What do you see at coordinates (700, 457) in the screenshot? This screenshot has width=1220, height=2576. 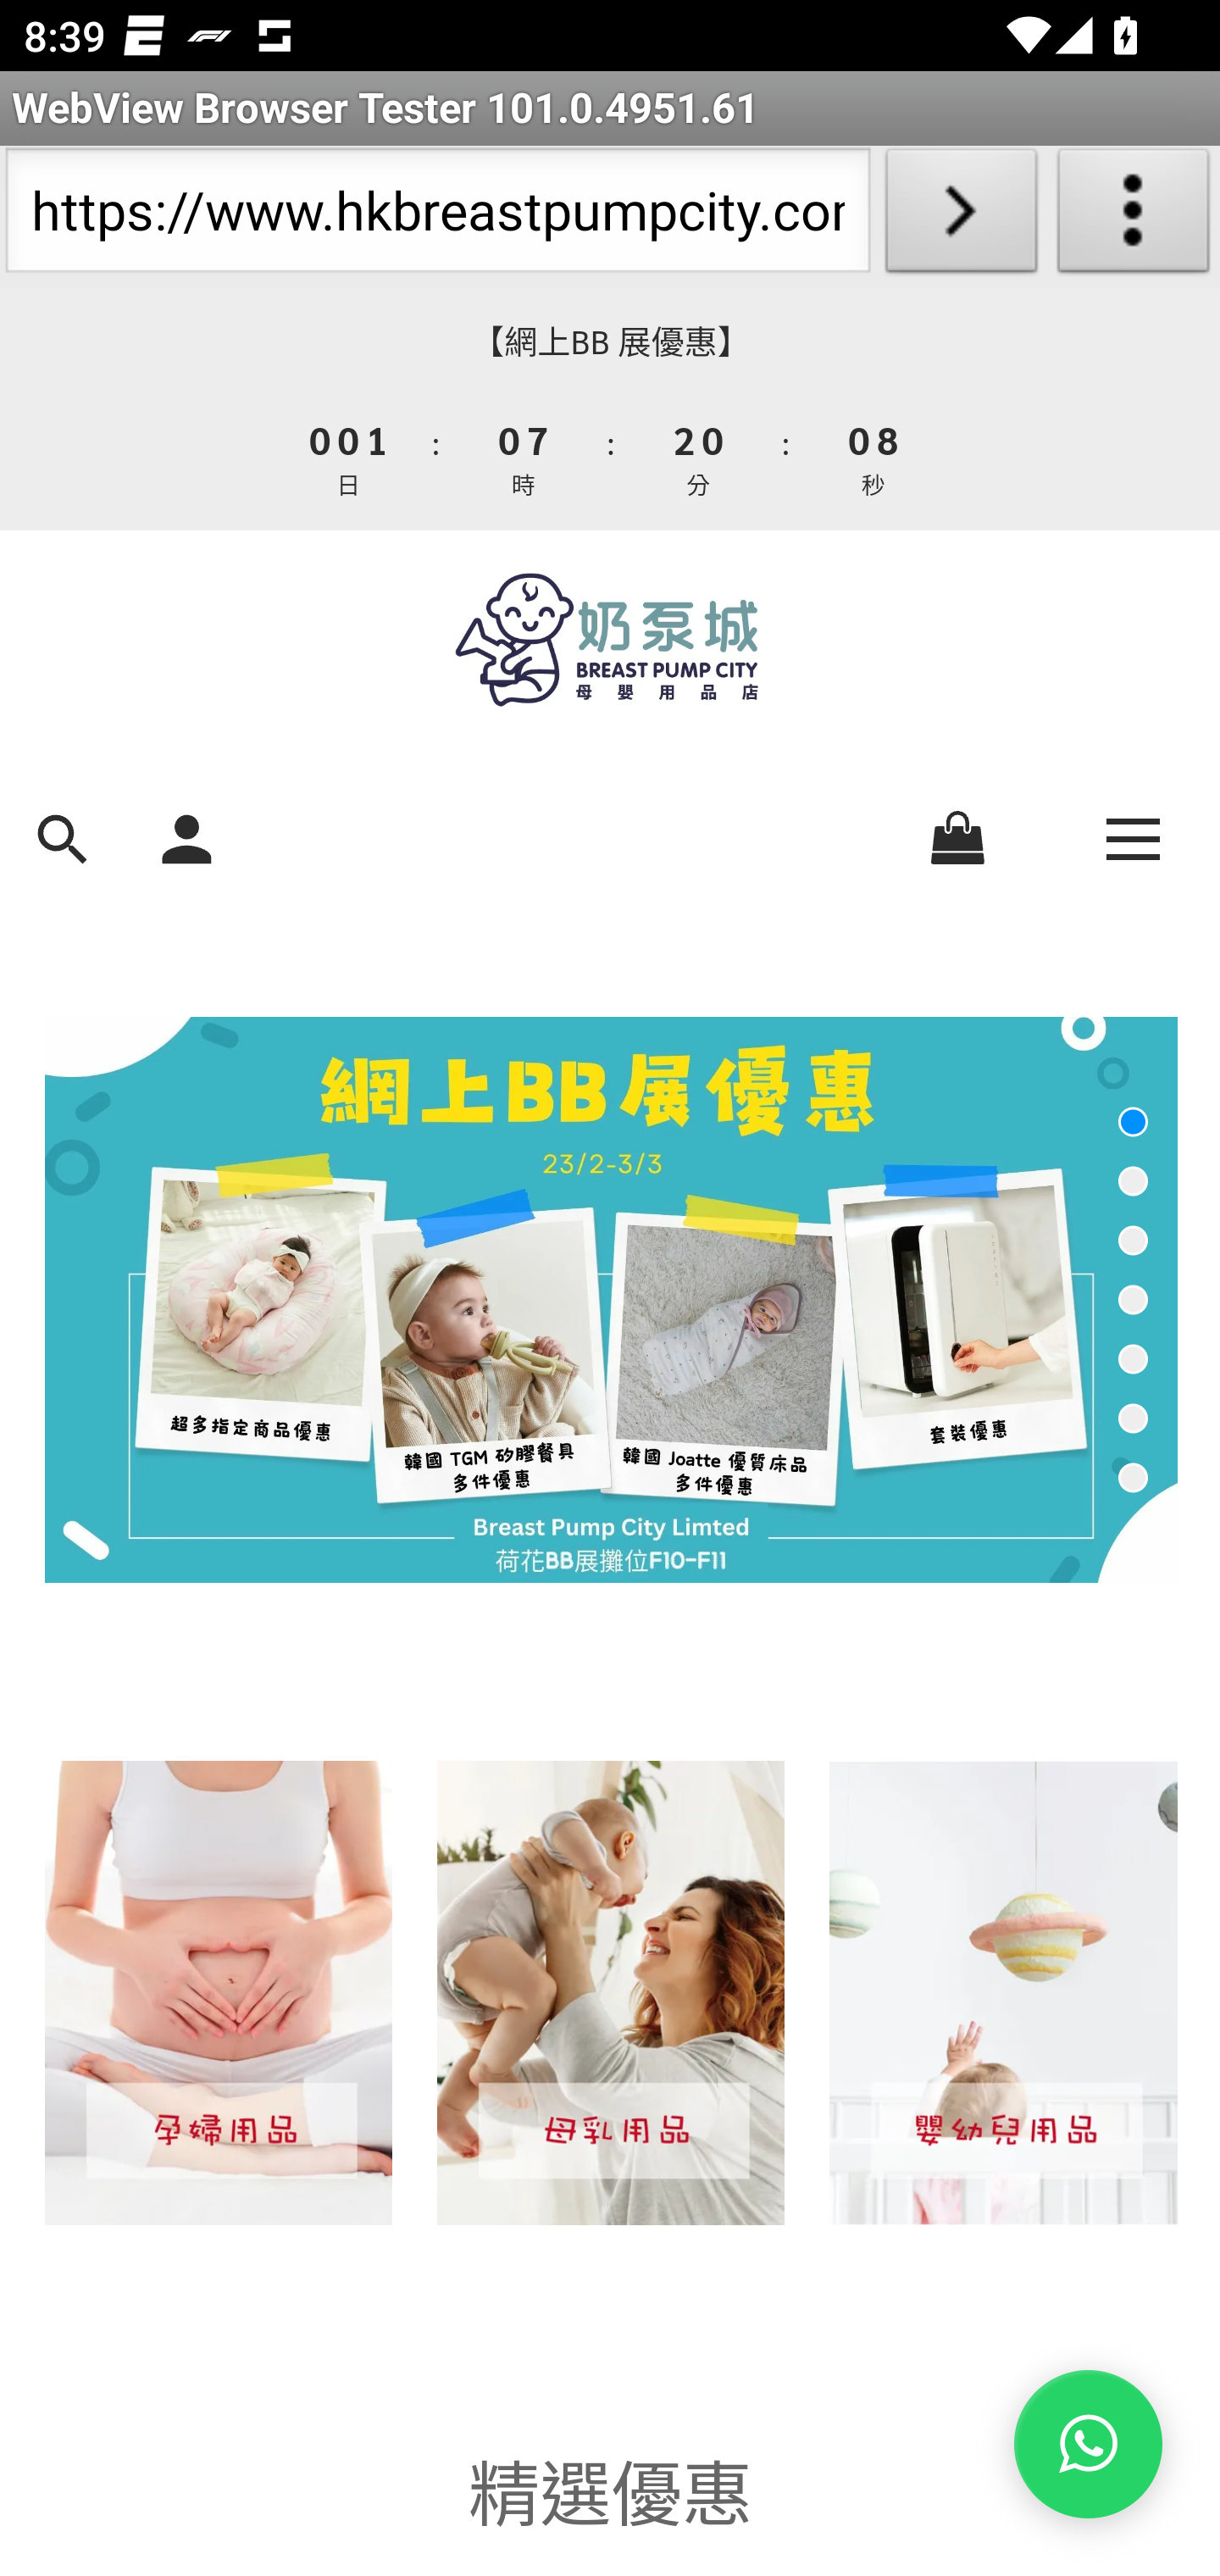 I see `5 4 3 2 1 0 3 2 1 0 分` at bounding box center [700, 457].